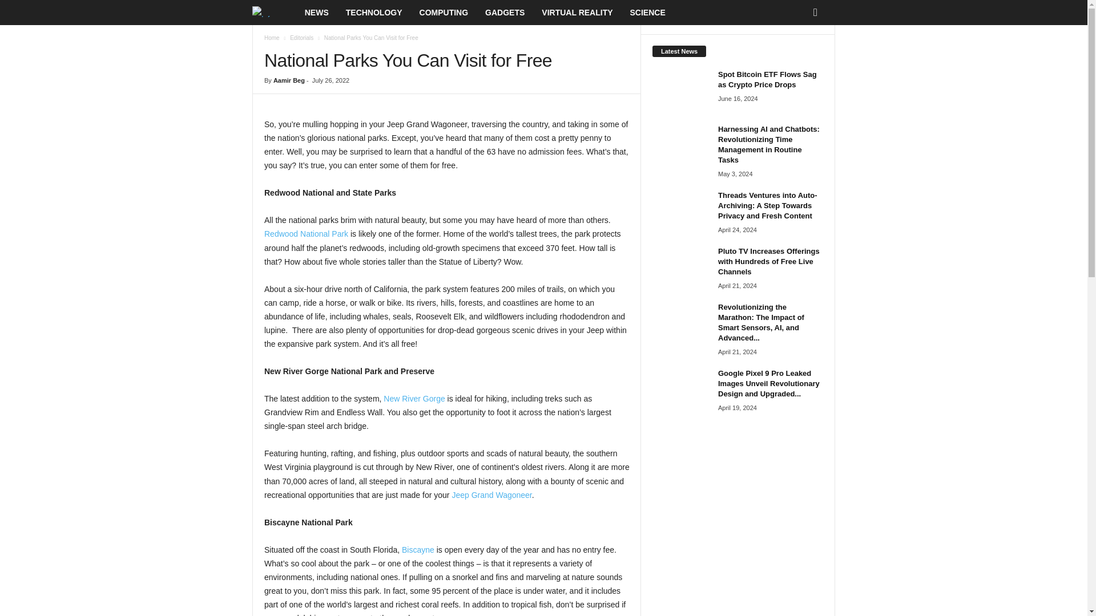 The height and width of the screenshot is (616, 1096). Describe the element at coordinates (505, 13) in the screenshot. I see `GADGETS` at that location.